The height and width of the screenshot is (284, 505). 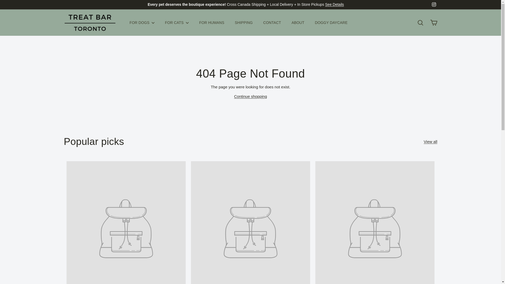 What do you see at coordinates (272, 23) in the screenshot?
I see `CONTACT` at bounding box center [272, 23].